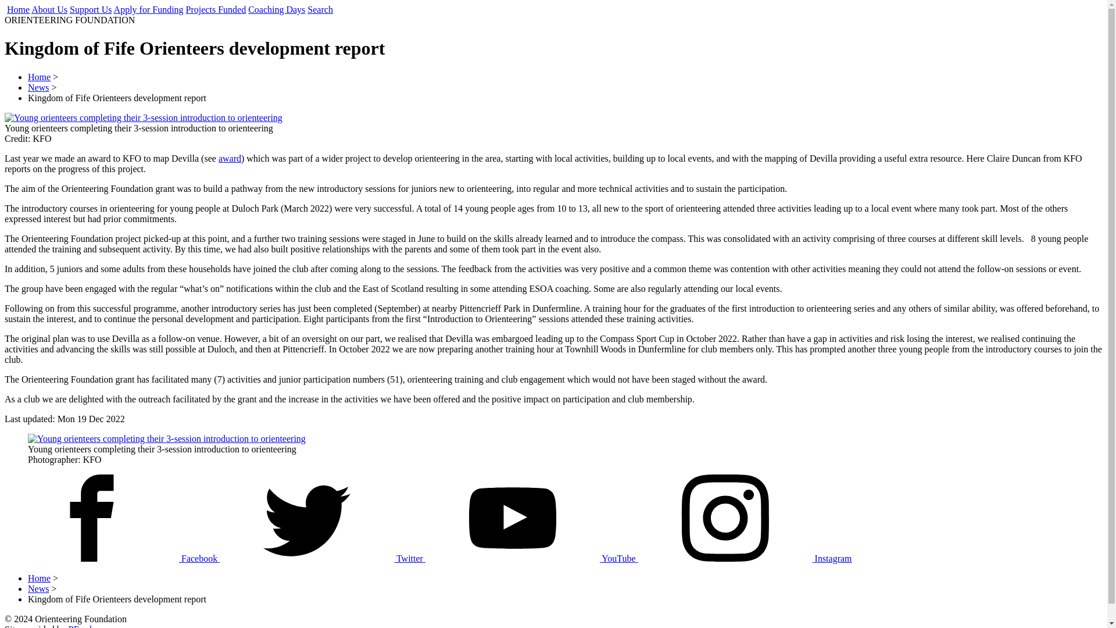  Describe the element at coordinates (149, 9) in the screenshot. I see `Apply for Funding` at that location.